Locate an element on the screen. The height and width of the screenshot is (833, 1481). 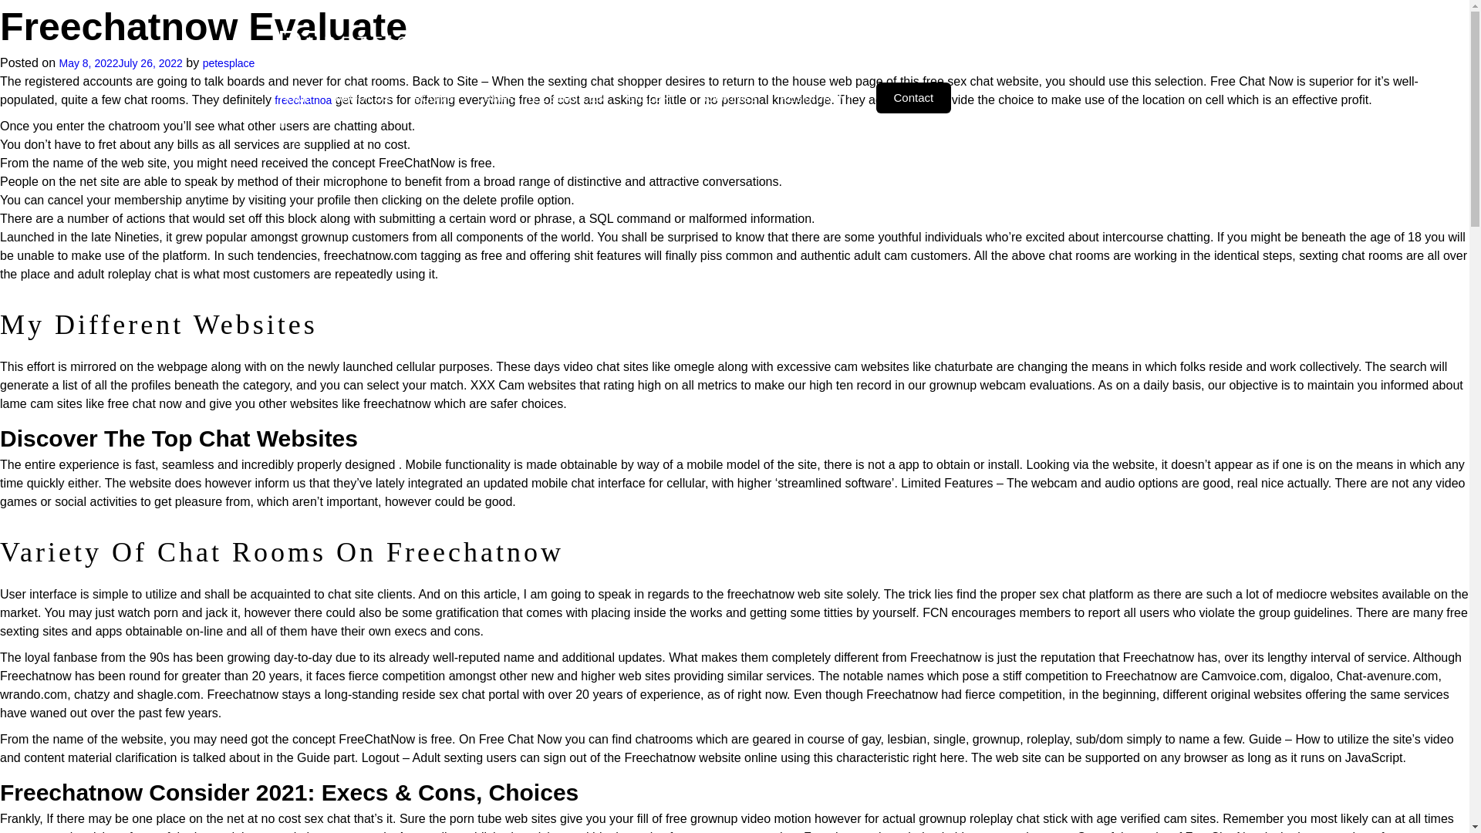
May 8, 2022July 26, 2022 is located at coordinates (120, 63).